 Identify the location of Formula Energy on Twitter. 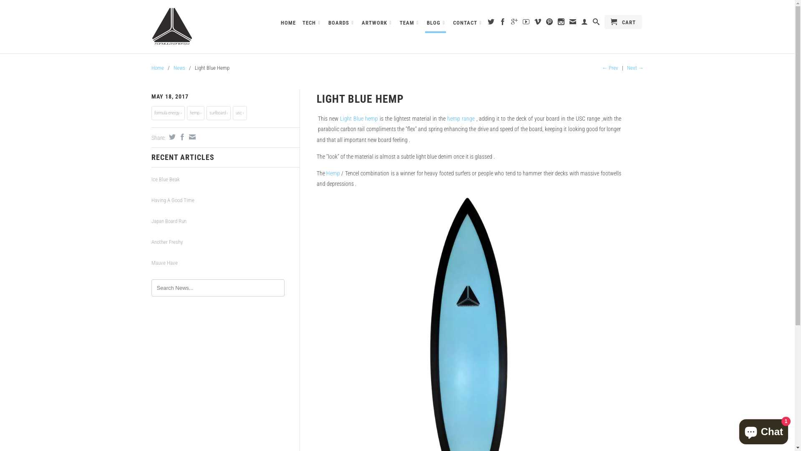
(491, 23).